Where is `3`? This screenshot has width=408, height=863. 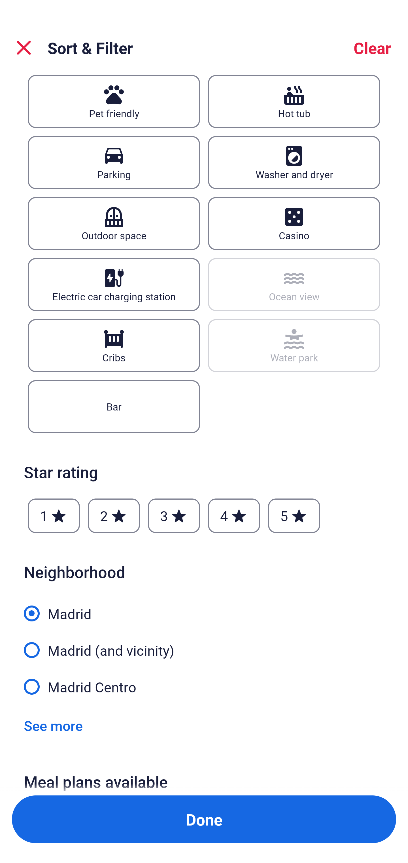 3 is located at coordinates (174, 516).